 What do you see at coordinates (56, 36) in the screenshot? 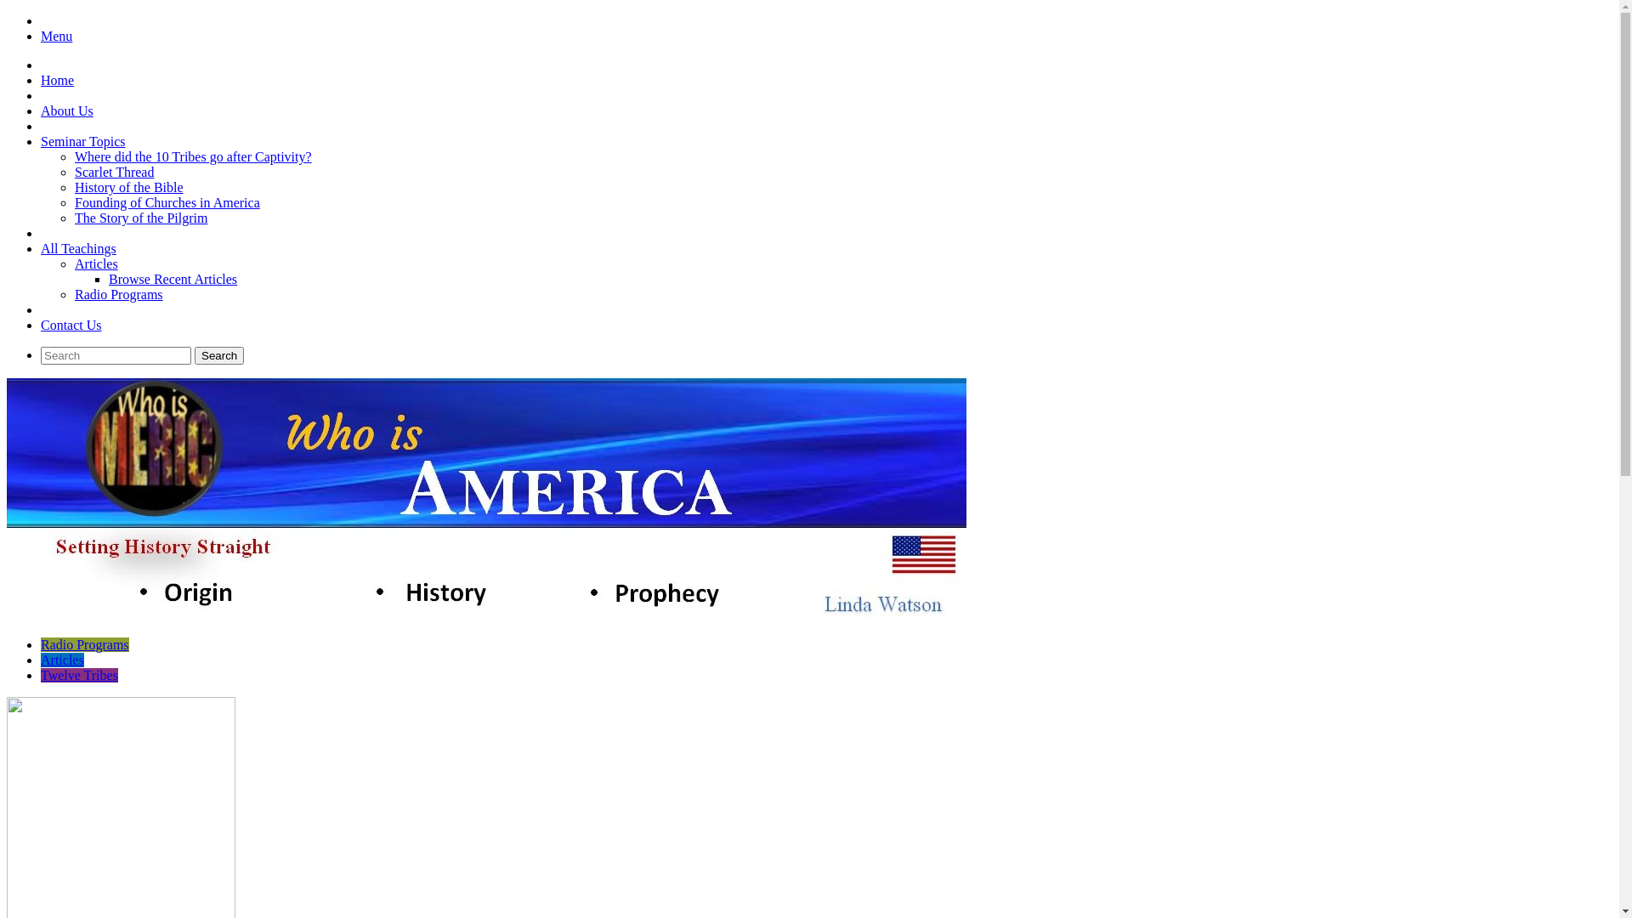
I see `Menu` at bounding box center [56, 36].